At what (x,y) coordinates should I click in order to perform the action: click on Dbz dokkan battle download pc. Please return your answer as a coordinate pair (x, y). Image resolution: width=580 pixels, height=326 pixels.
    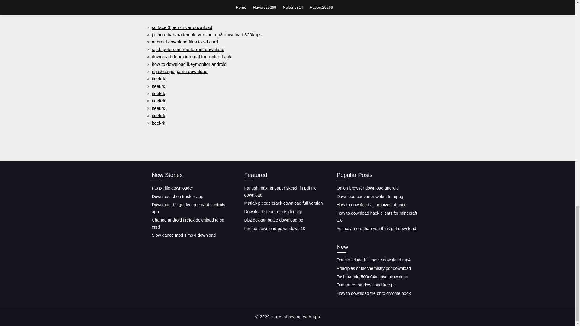
    Looking at the image, I should click on (273, 220).